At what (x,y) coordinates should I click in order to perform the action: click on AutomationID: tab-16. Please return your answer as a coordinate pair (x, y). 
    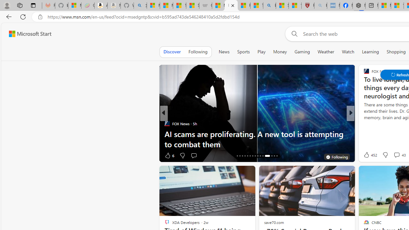
    Looking at the image, I should click on (237, 156).